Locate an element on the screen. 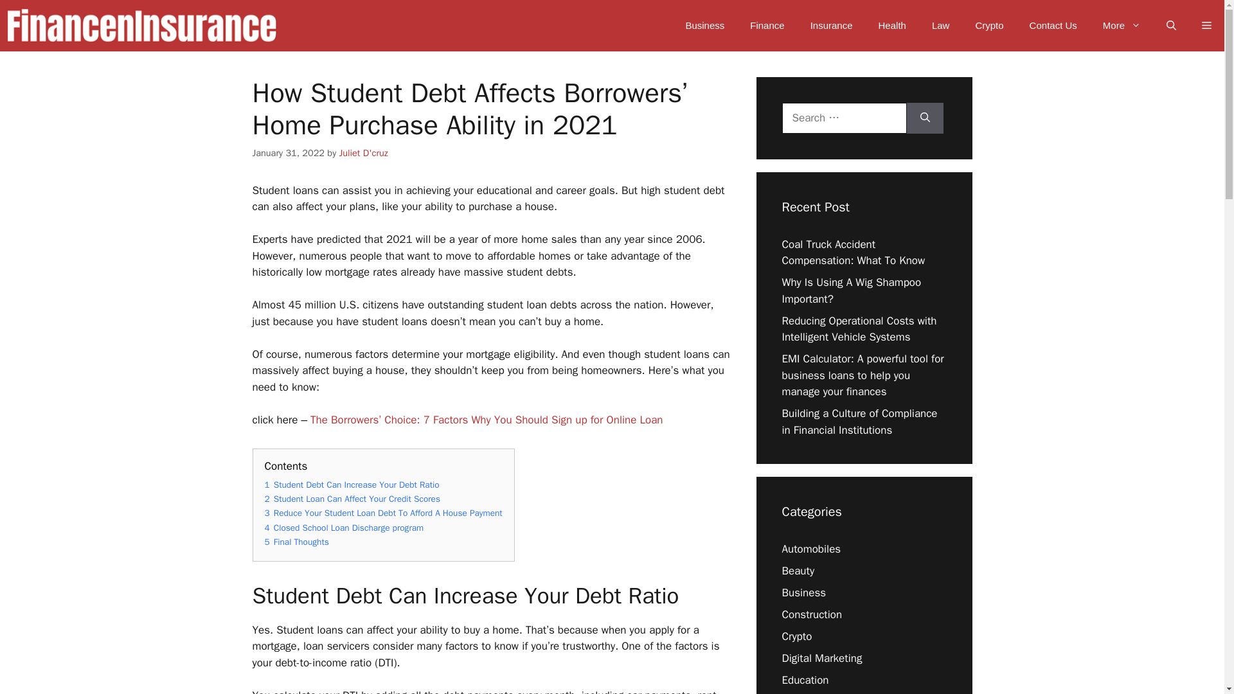 Image resolution: width=1234 pixels, height=694 pixels. 5 Final Thoughts is located at coordinates (297, 542).